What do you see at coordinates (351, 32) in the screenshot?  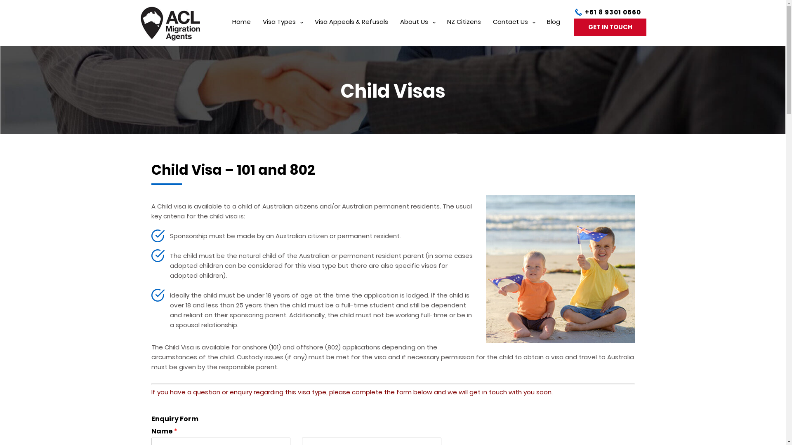 I see `Visa Appeals & Refusals` at bounding box center [351, 32].